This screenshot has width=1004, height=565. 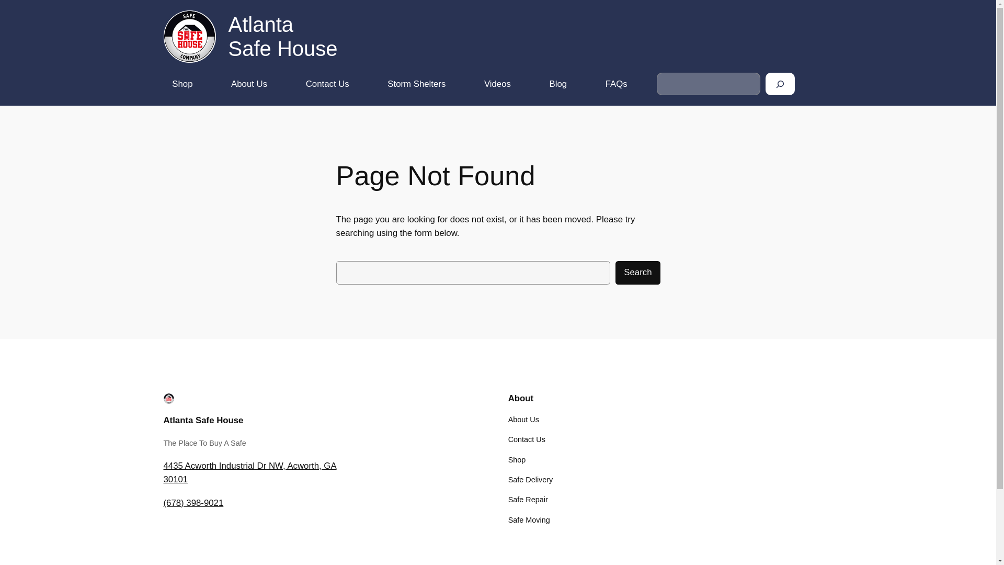 I want to click on FAQs, so click(x=616, y=84).